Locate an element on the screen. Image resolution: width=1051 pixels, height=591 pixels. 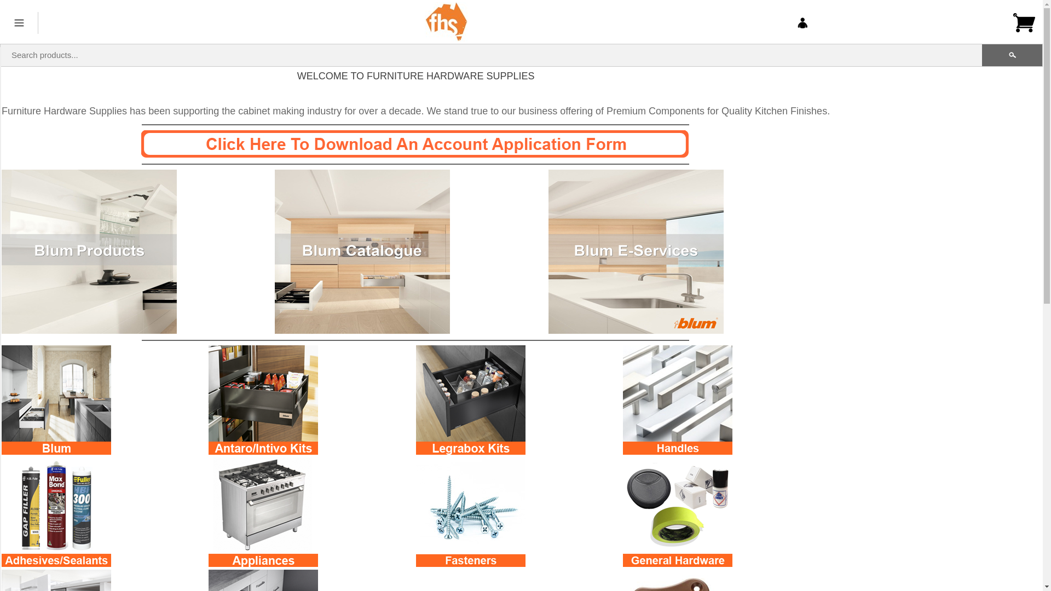
Fasteners, Fixings and Catches is located at coordinates (6, 268).